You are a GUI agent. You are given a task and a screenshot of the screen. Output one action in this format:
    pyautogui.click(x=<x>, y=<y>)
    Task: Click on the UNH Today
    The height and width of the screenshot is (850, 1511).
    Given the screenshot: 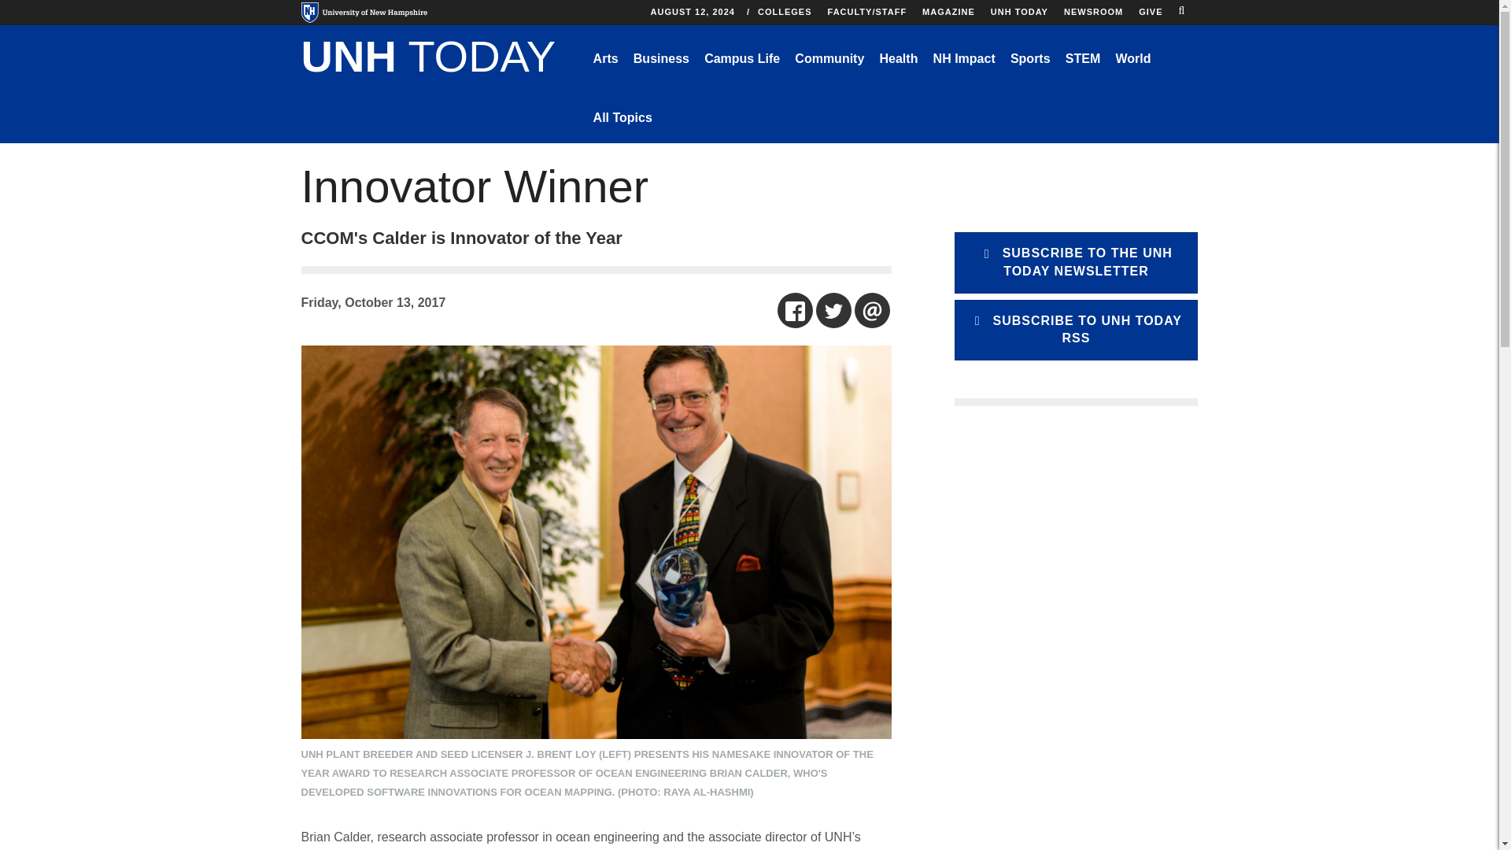 What is the action you would take?
    pyautogui.click(x=428, y=58)
    